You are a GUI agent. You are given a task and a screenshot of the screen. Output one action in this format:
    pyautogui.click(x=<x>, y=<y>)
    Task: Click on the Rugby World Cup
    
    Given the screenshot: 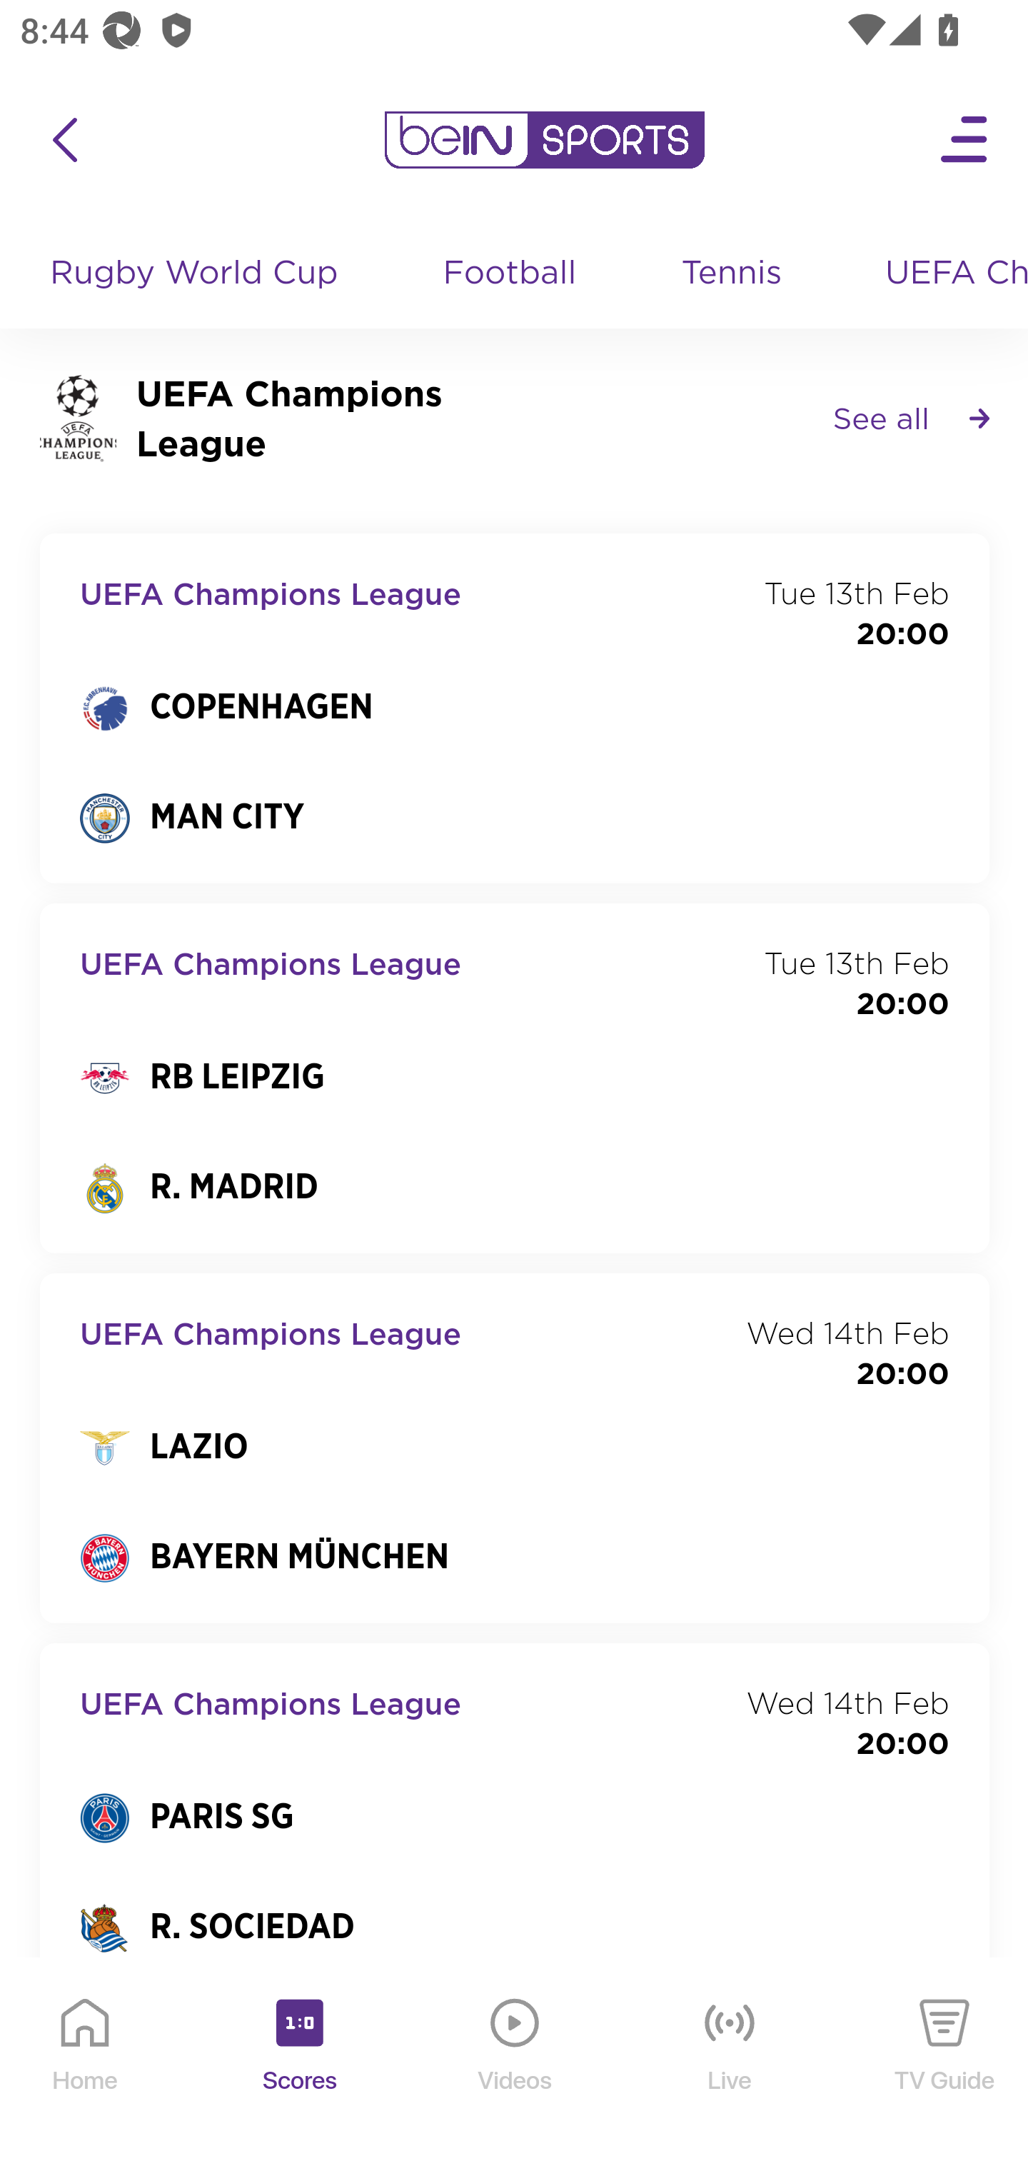 What is the action you would take?
    pyautogui.click(x=197, y=274)
    